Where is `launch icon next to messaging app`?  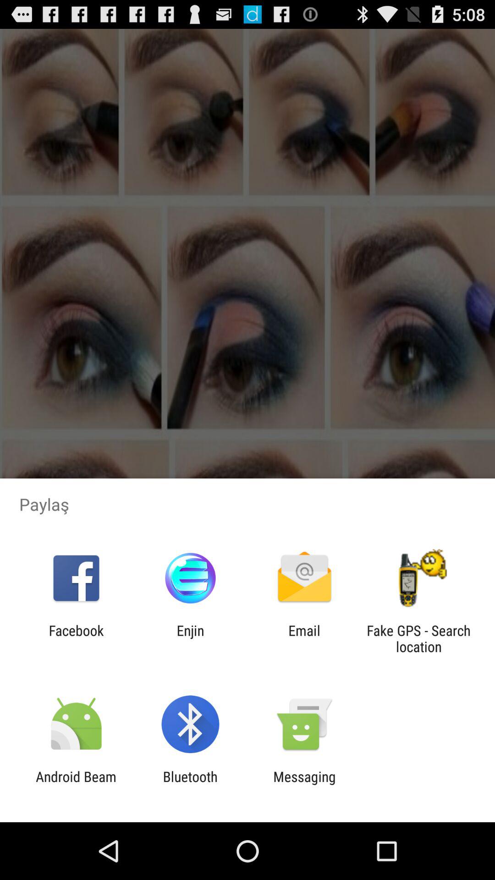
launch icon next to messaging app is located at coordinates (190, 785).